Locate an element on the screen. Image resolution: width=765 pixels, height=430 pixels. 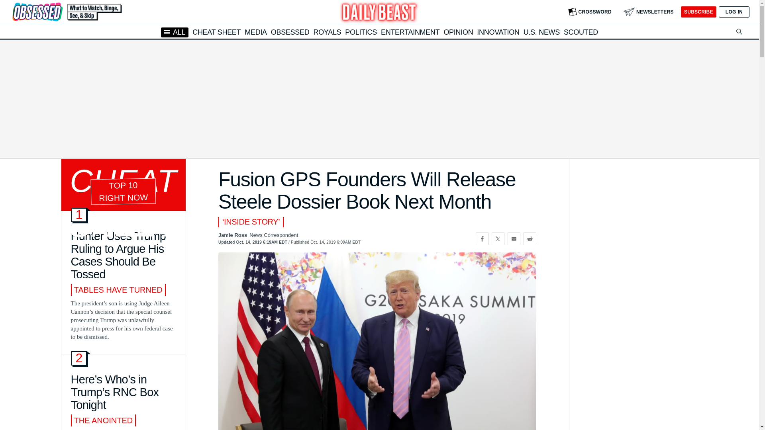
CHEAT SHEET is located at coordinates (217, 32).